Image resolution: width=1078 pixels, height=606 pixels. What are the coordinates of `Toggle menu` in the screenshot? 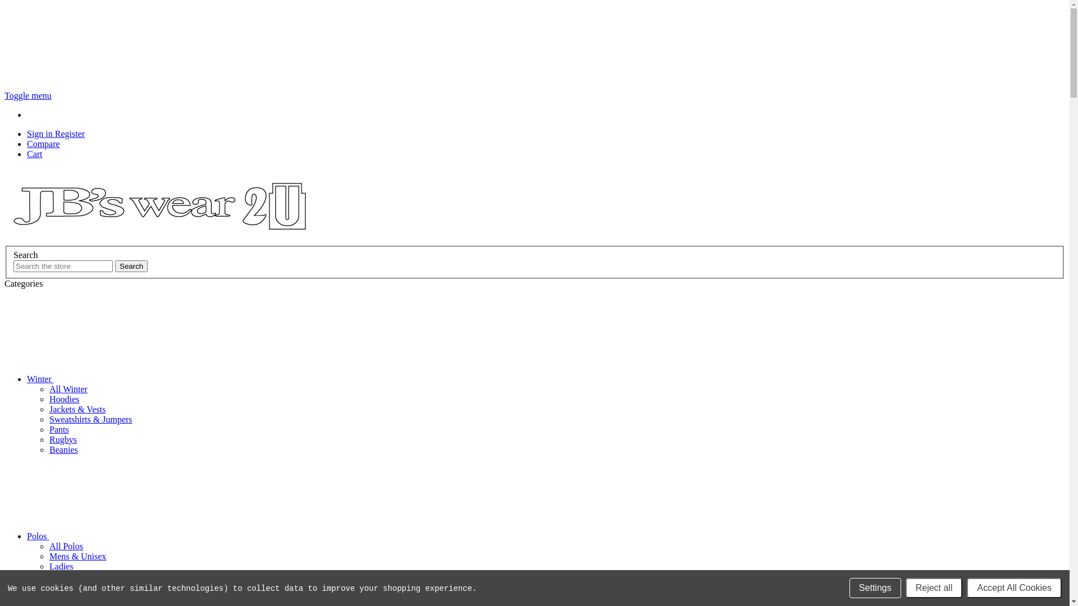 It's located at (28, 95).